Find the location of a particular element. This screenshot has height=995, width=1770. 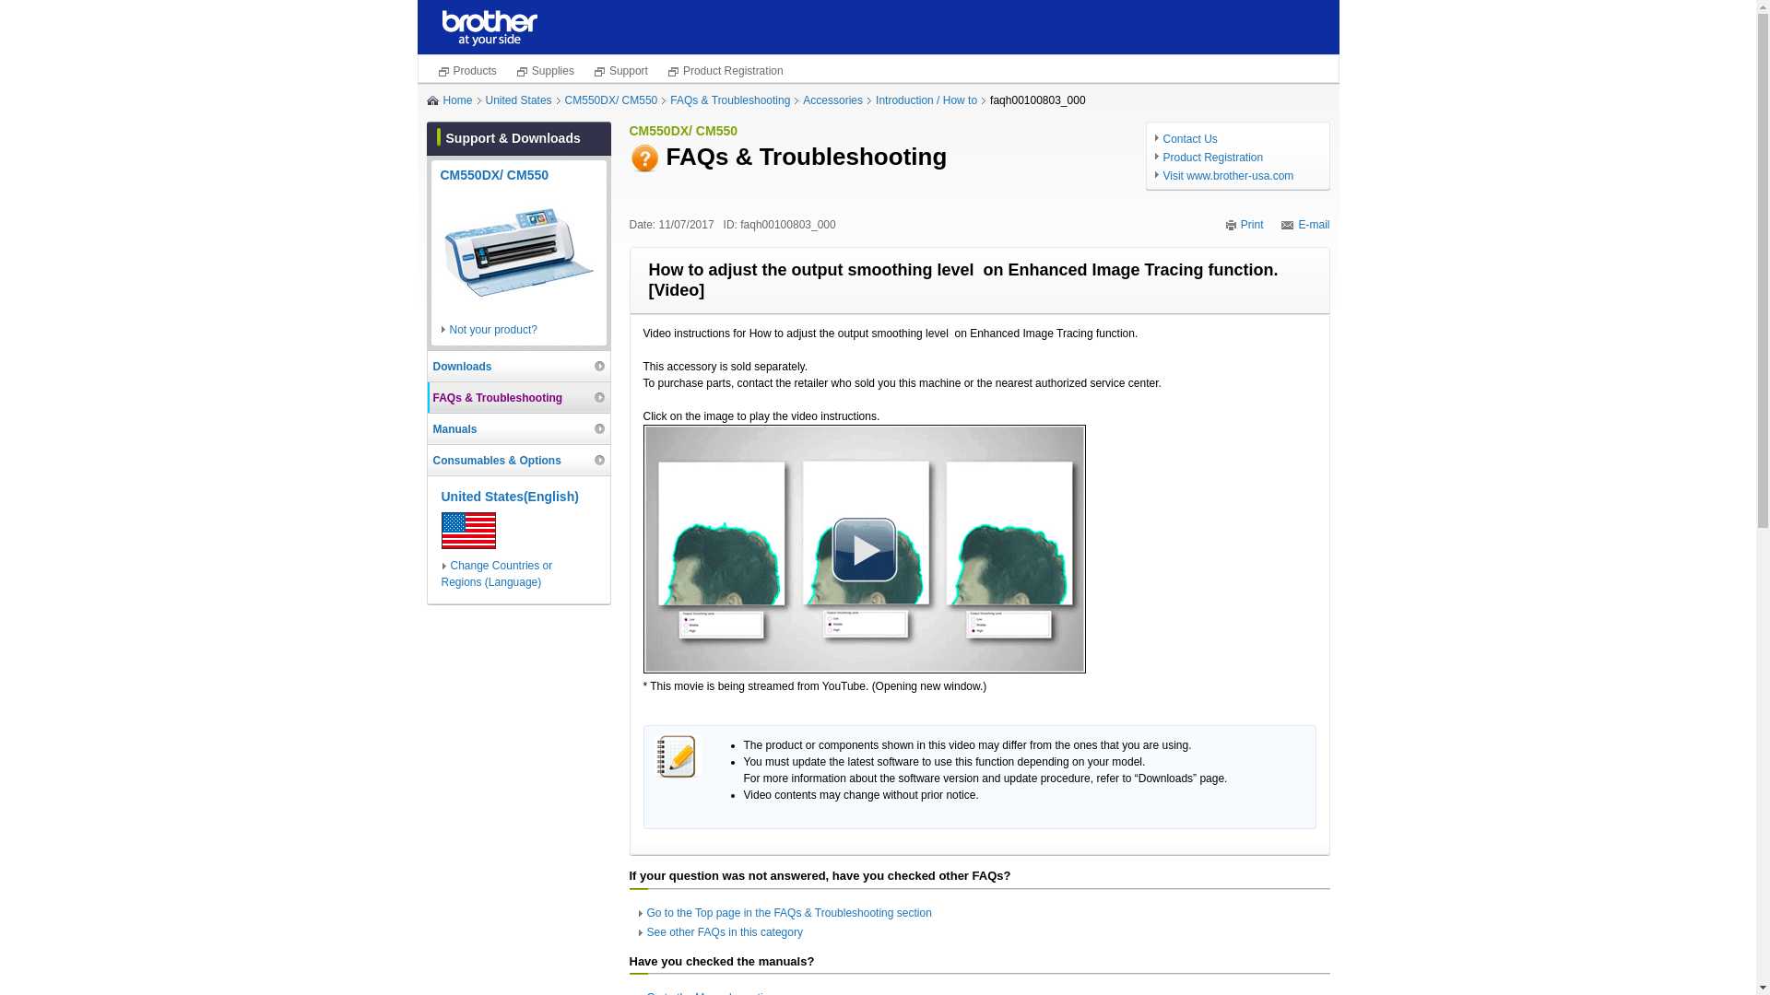

Home is located at coordinates (461, 99).